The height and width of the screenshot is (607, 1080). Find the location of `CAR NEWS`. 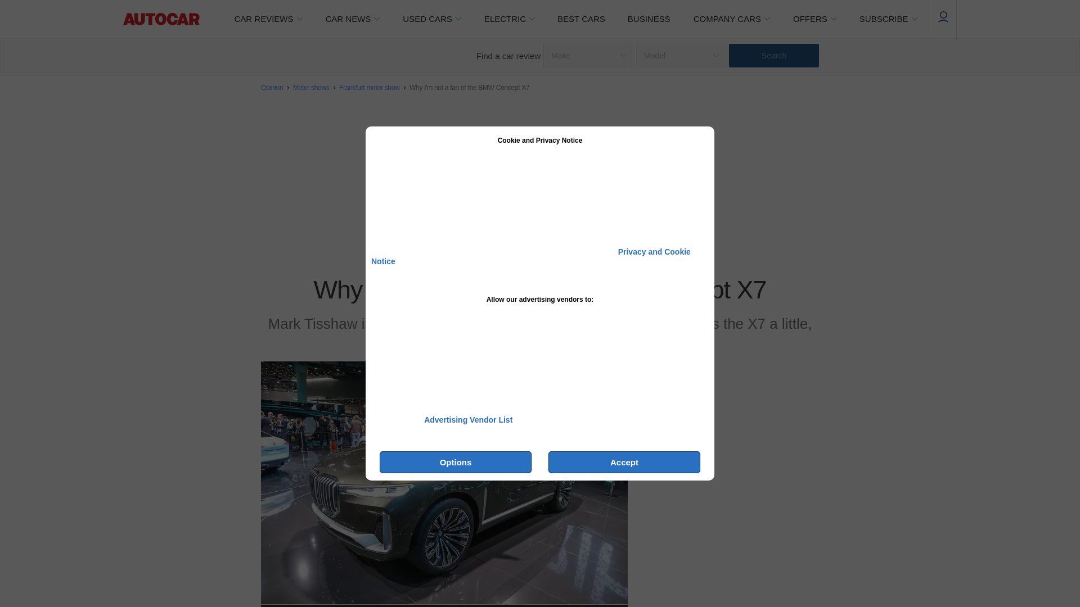

CAR NEWS is located at coordinates (352, 19).